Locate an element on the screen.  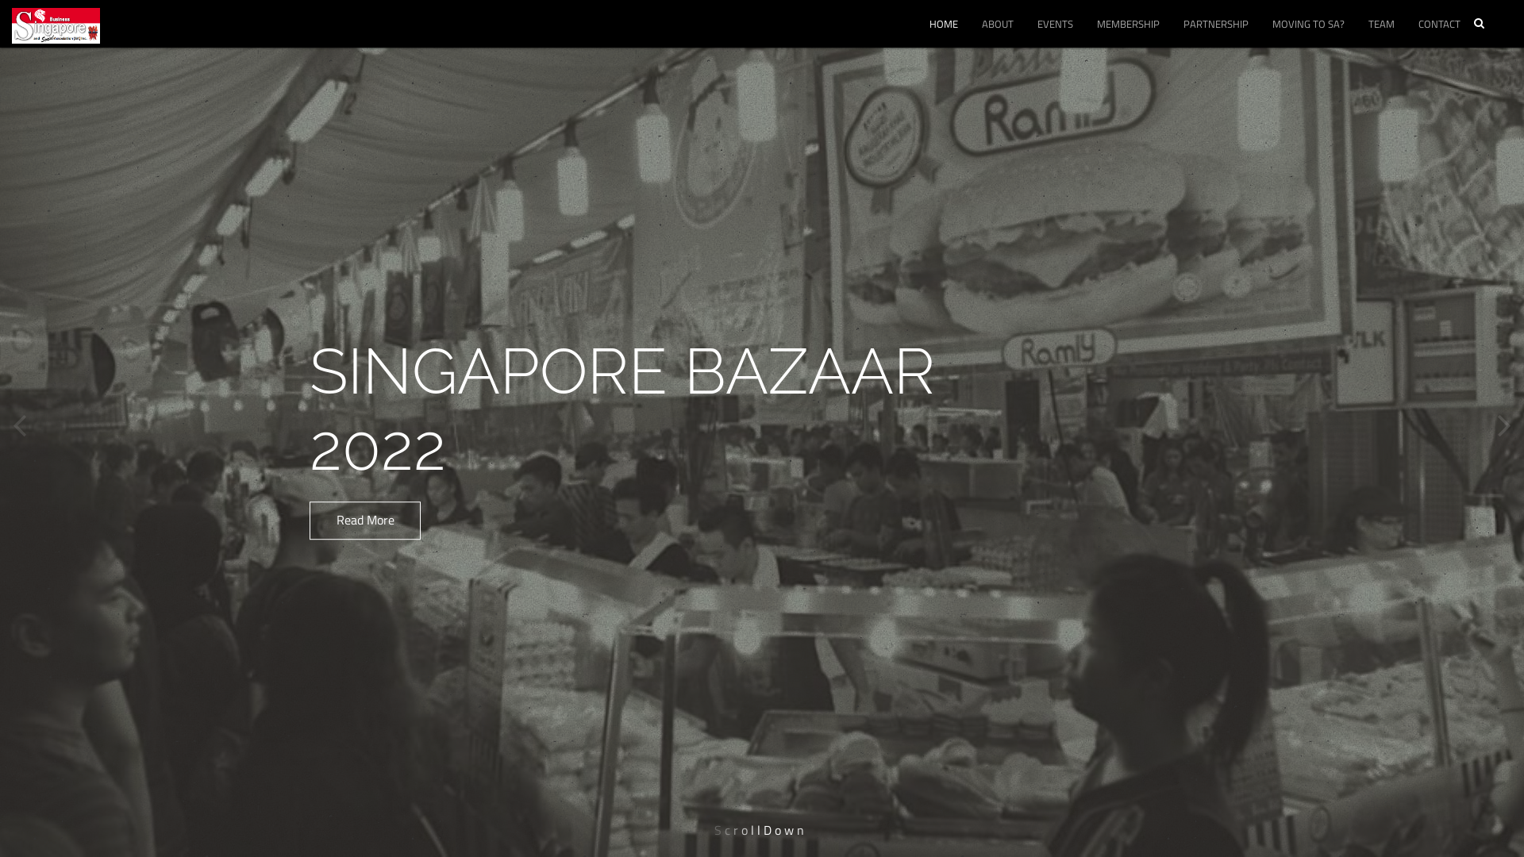
MEMBERSHIP is located at coordinates (1129, 24).